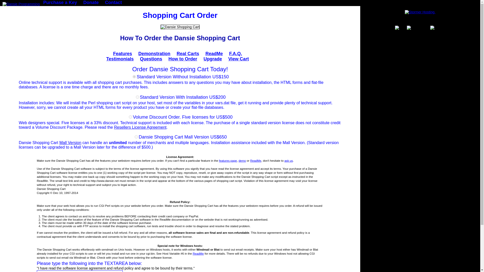 The height and width of the screenshot is (272, 484). I want to click on Purchase a Key, so click(60, 3).